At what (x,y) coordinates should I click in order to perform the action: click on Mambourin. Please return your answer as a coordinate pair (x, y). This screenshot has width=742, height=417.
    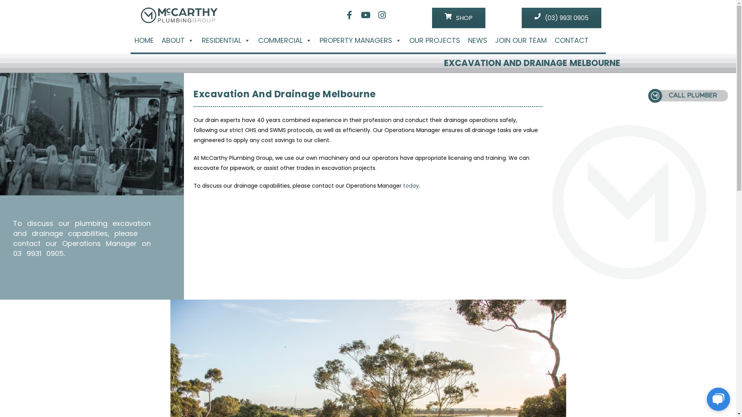
    Looking at the image, I should click on (669, 257).